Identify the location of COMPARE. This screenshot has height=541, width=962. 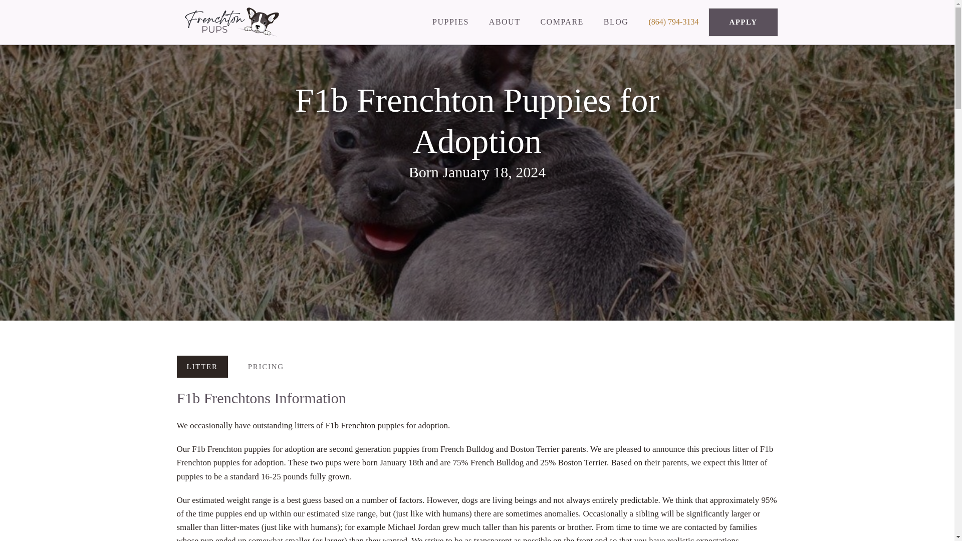
(561, 22).